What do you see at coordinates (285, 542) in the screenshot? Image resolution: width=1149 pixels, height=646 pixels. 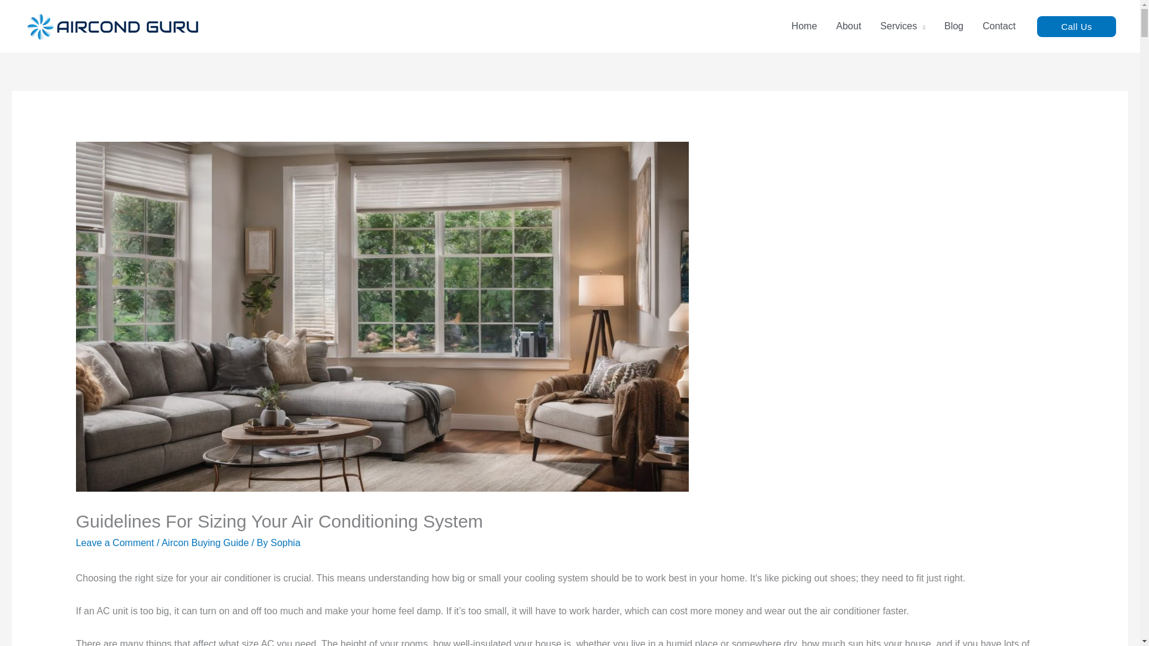 I see `Sophia` at bounding box center [285, 542].